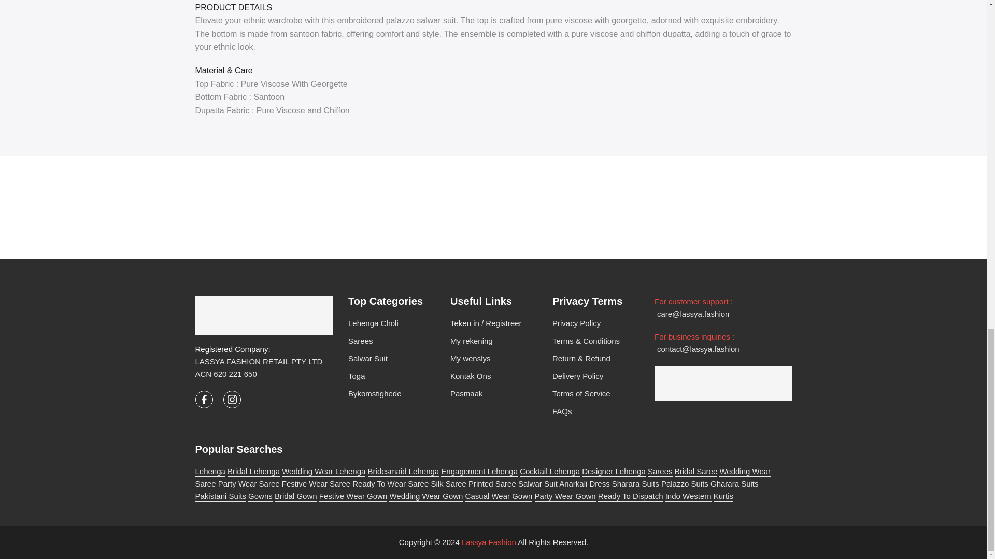 The width and height of the screenshot is (995, 559). Describe the element at coordinates (232, 400) in the screenshot. I see `Follow on Instagram` at that location.